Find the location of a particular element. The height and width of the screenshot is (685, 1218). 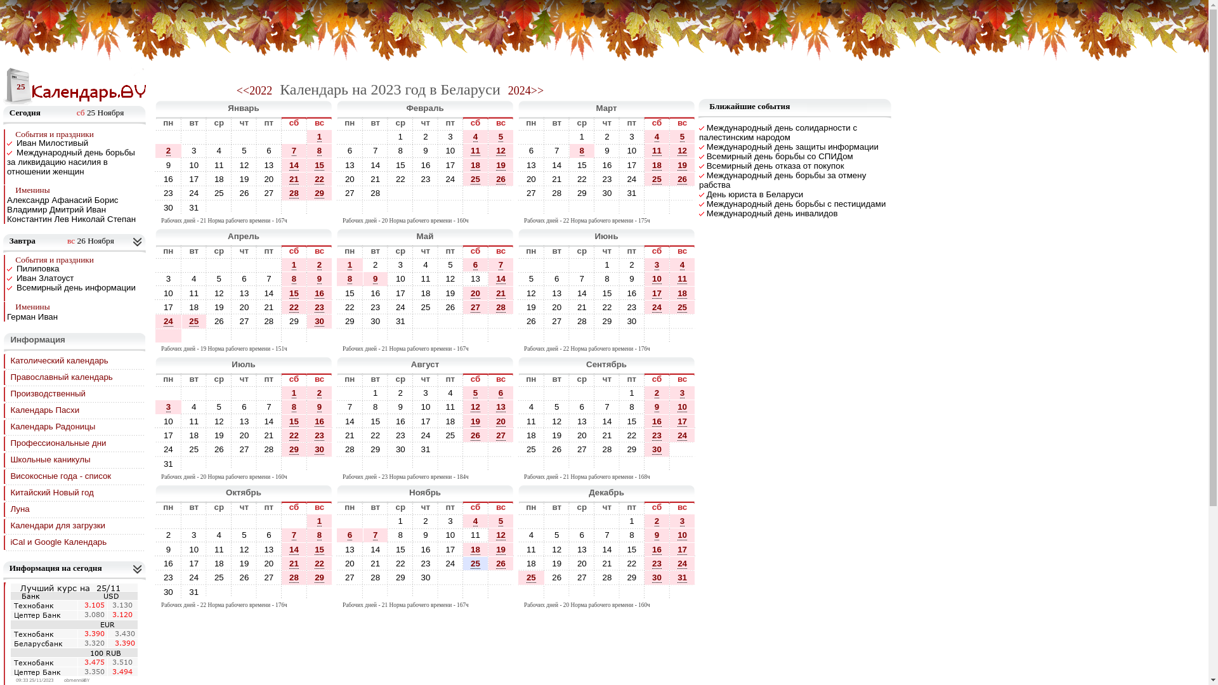

26 is located at coordinates (476, 436).